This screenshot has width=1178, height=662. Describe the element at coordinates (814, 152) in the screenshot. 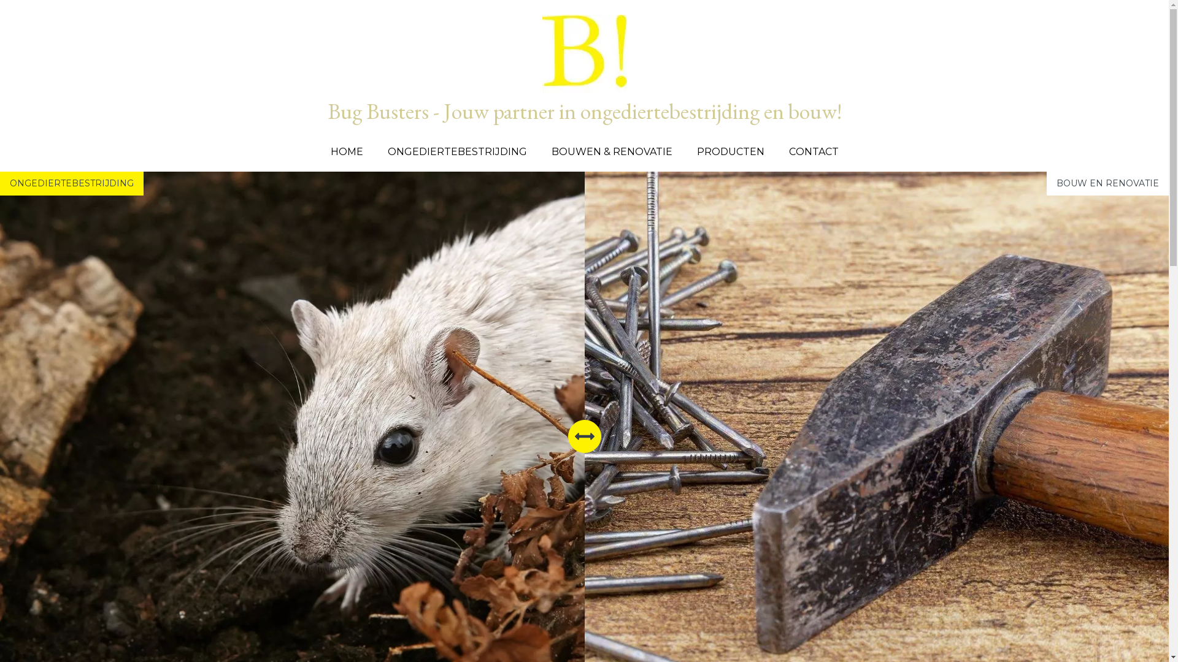

I see `CONTACT` at that location.